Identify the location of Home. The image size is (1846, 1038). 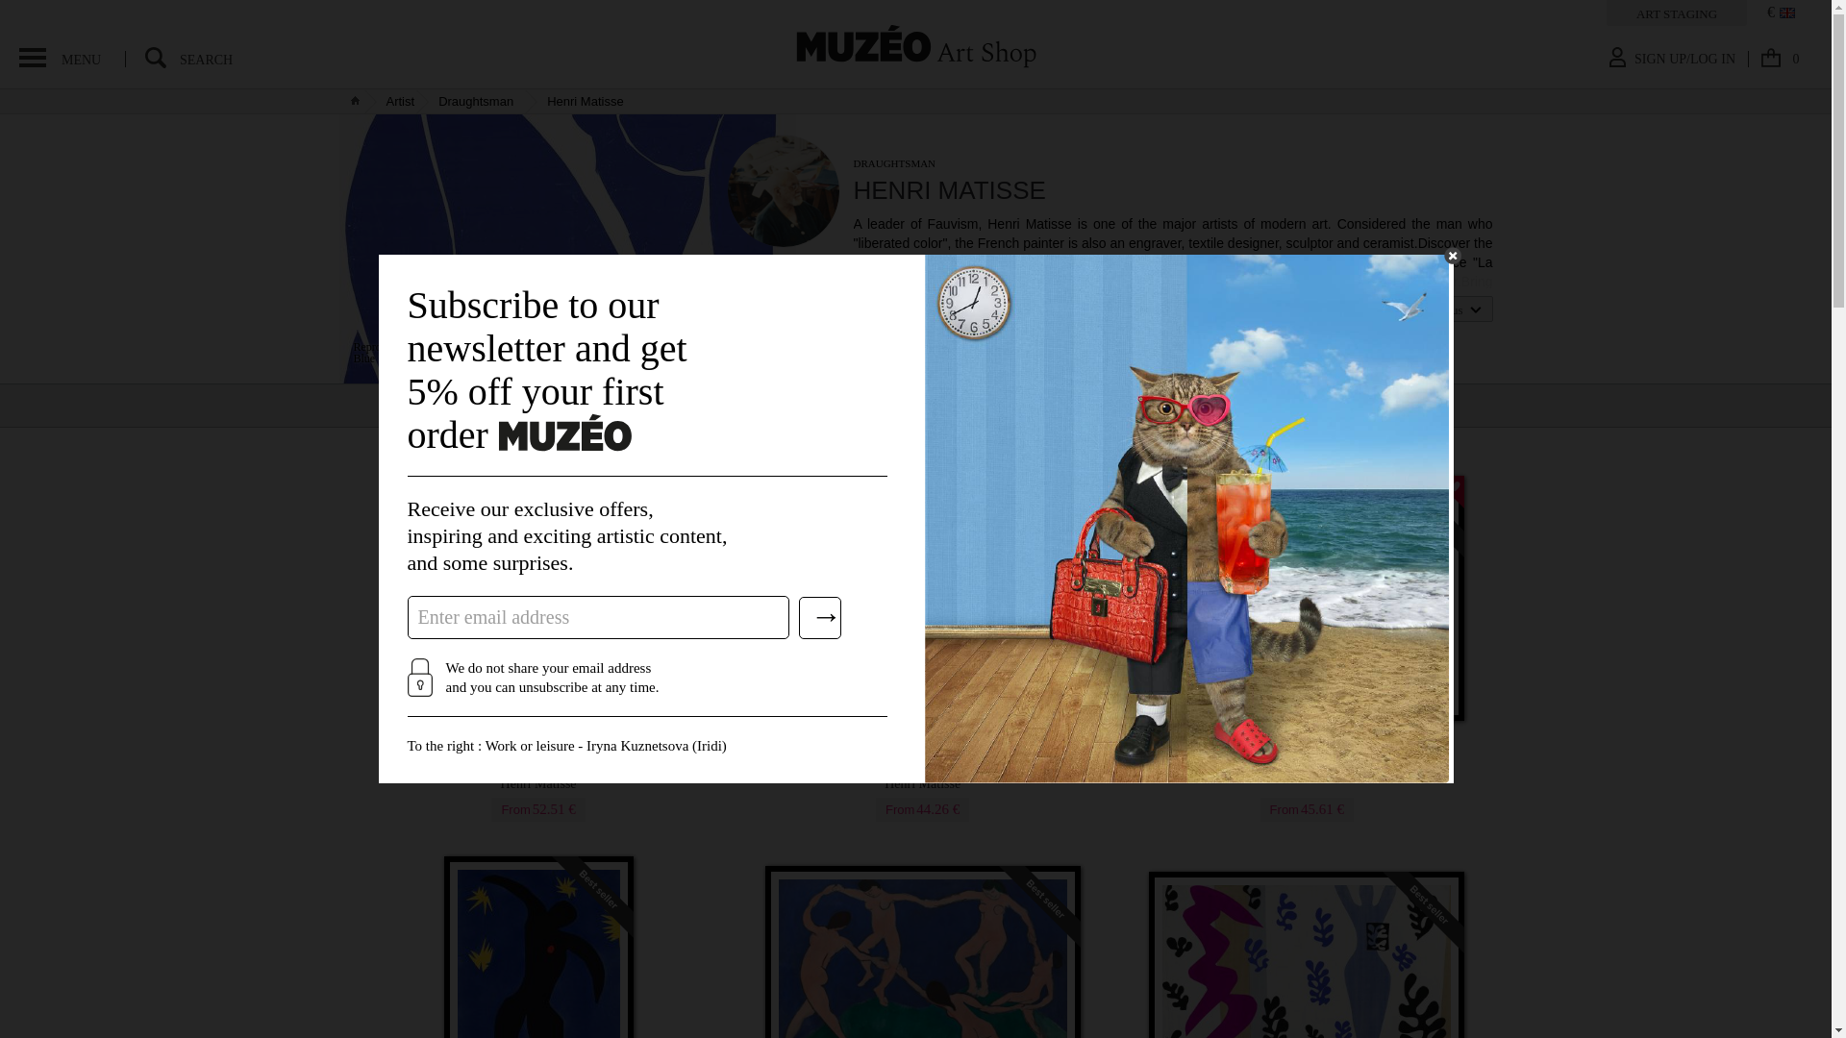
(866, 308).